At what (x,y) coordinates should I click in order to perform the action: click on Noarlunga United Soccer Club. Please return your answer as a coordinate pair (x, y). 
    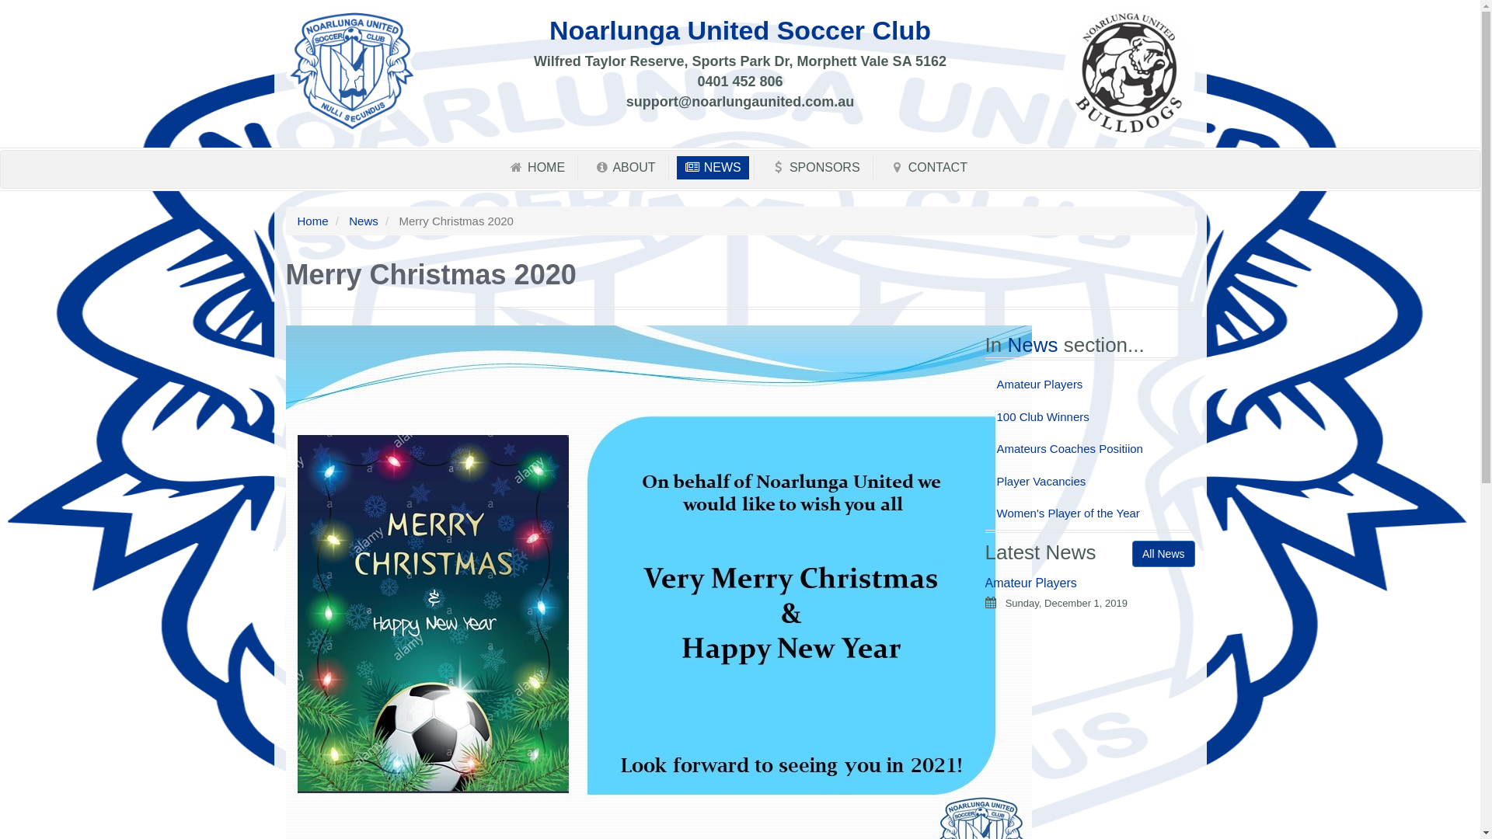
    Looking at the image, I should click on (352, 70).